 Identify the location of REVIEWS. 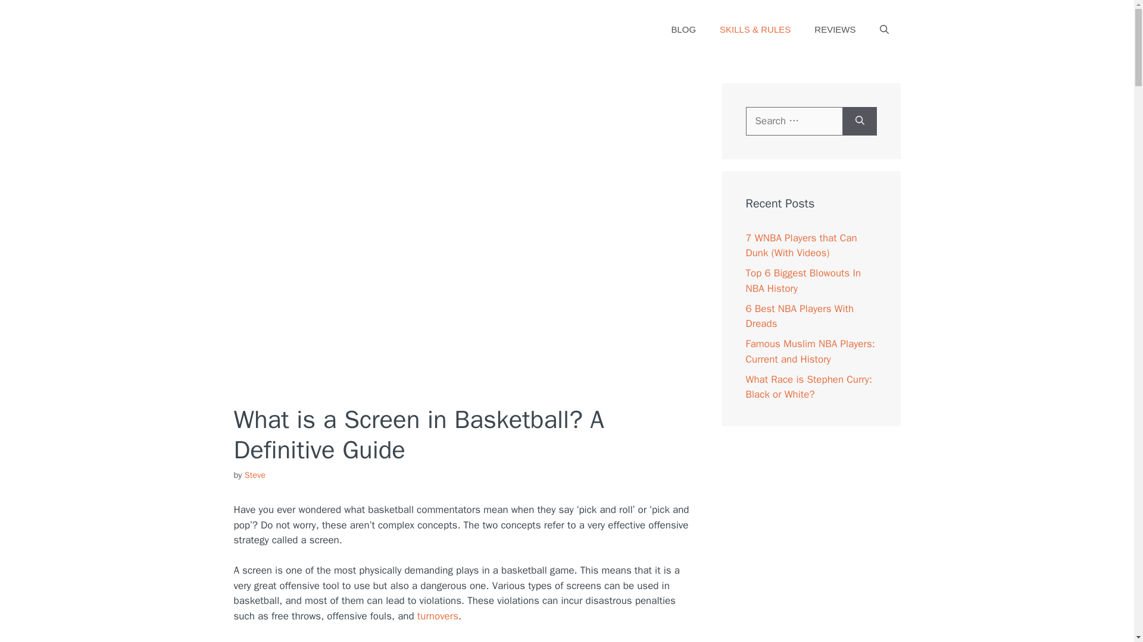
(835, 30).